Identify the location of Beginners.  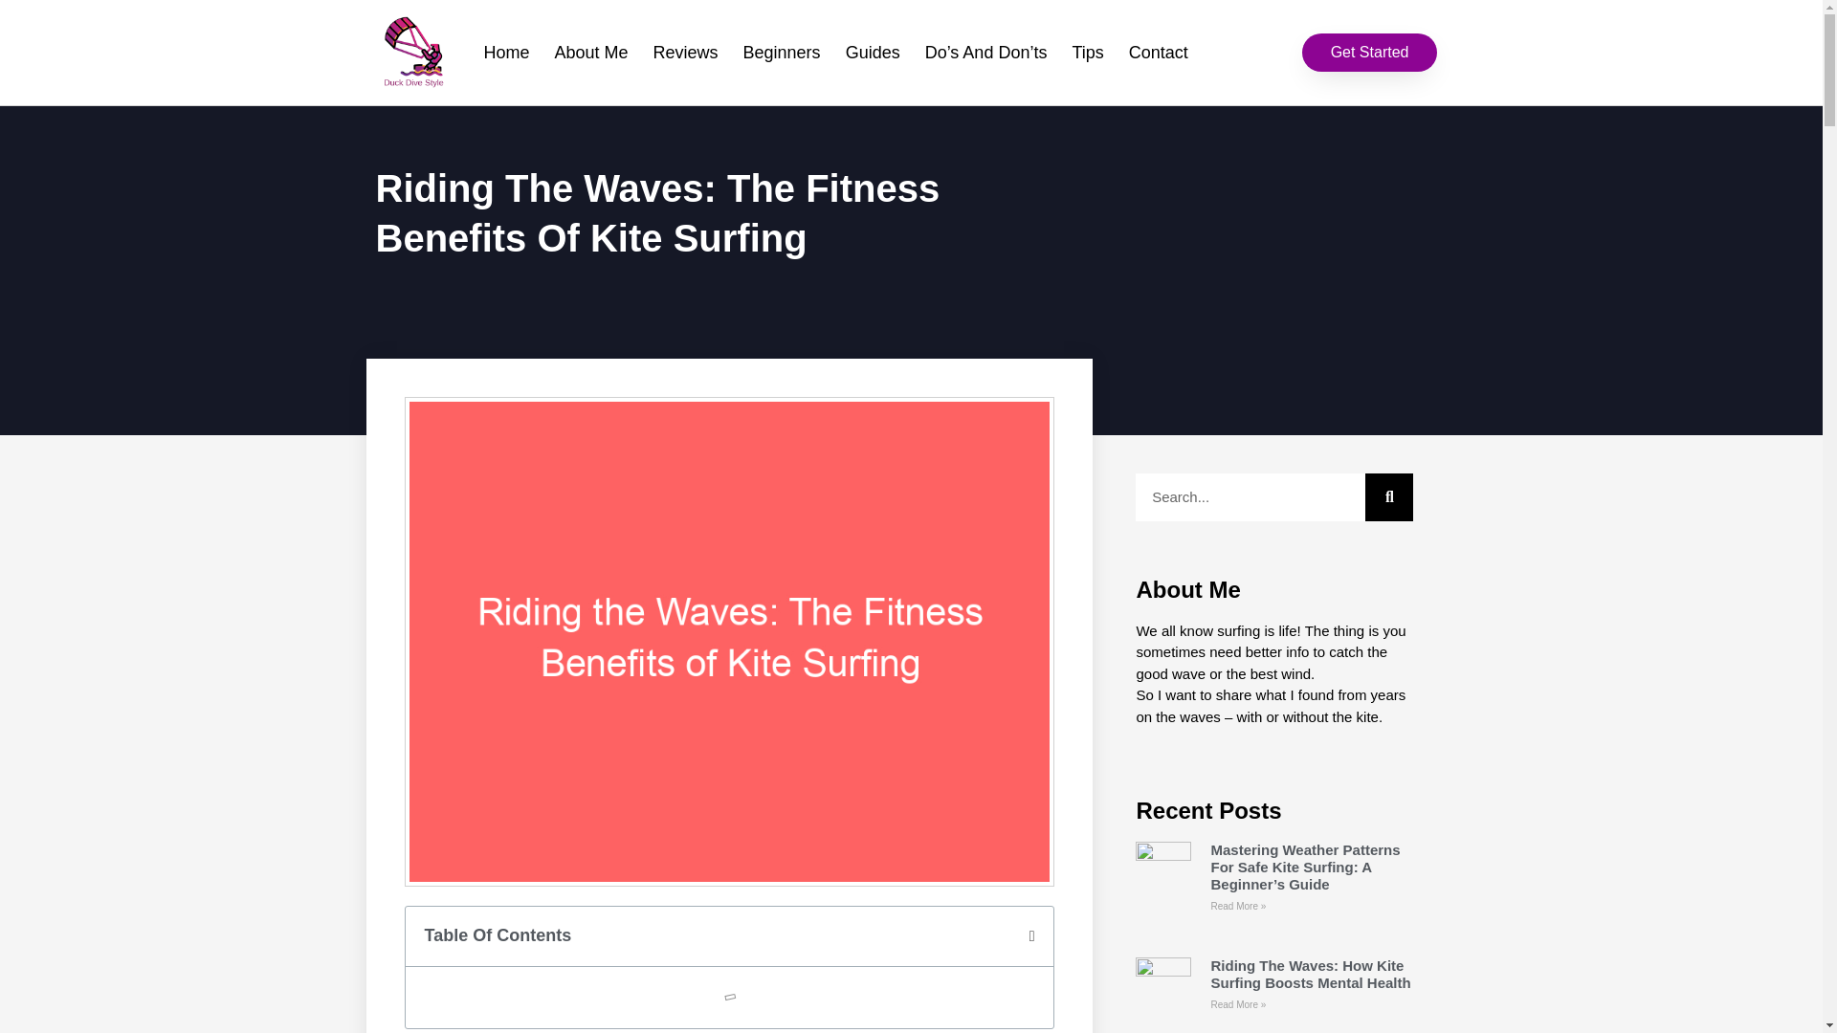
(783, 52).